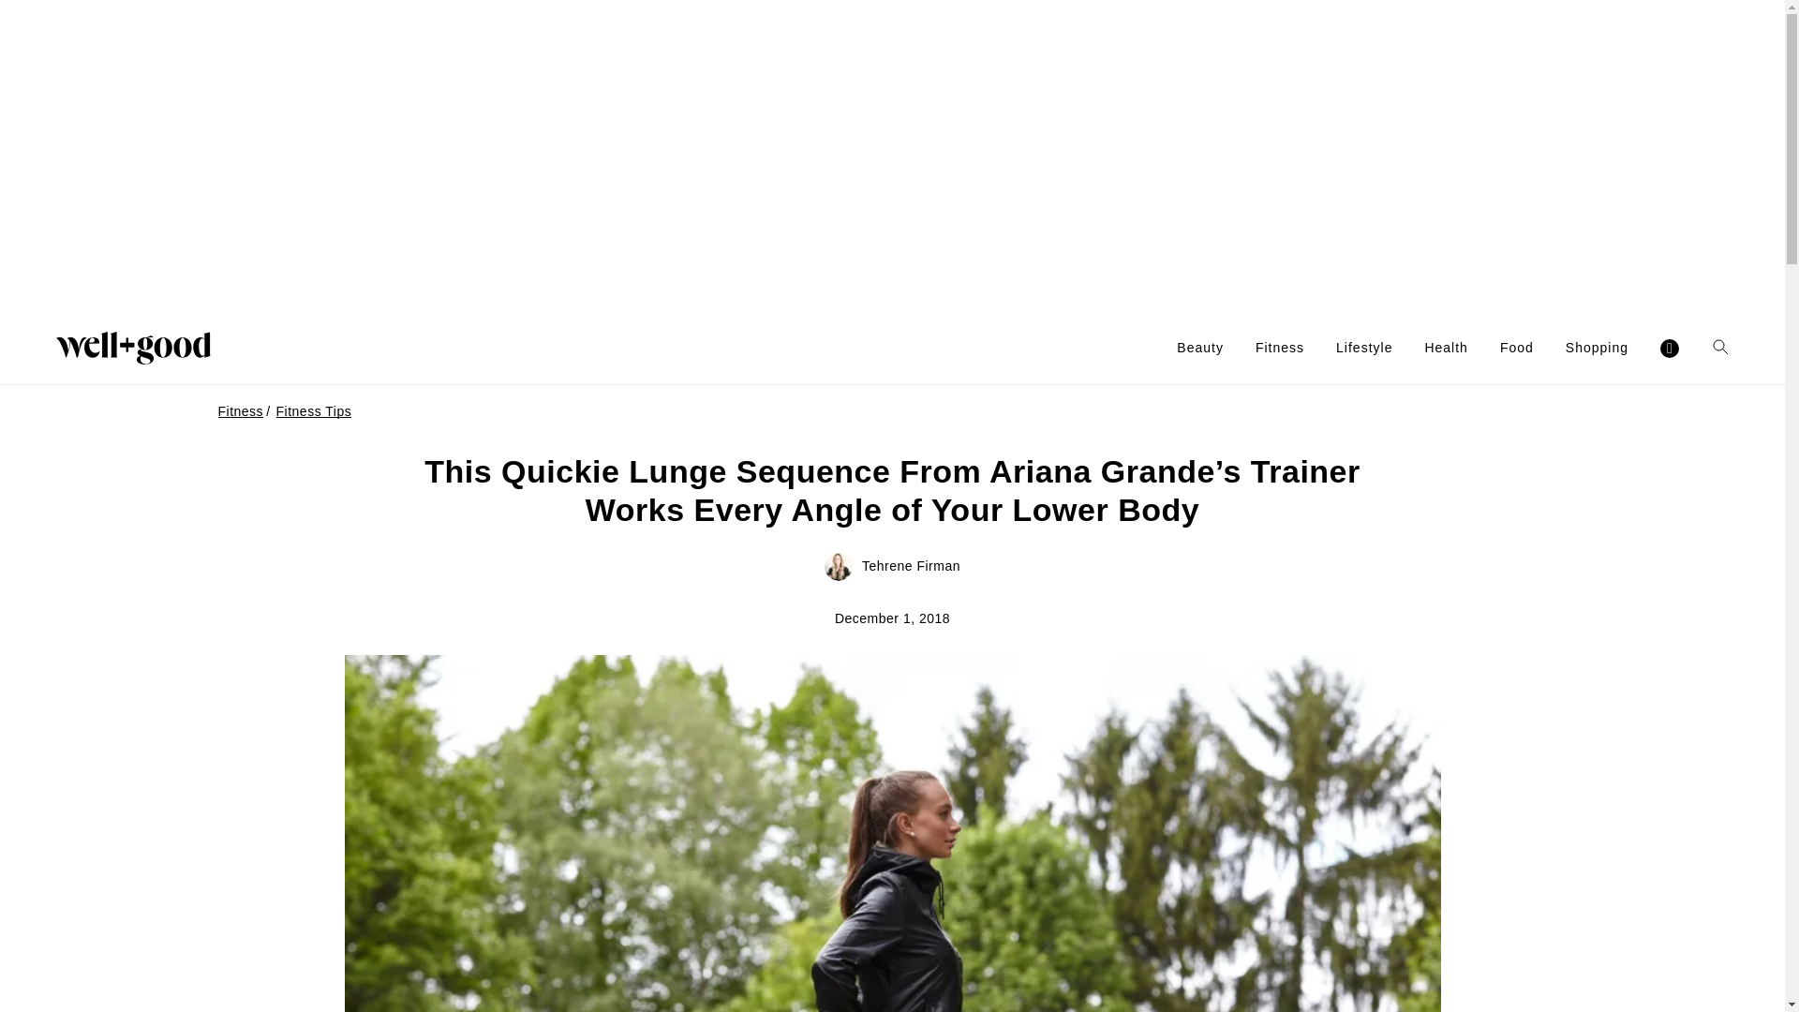  I want to click on Food, so click(1517, 348).